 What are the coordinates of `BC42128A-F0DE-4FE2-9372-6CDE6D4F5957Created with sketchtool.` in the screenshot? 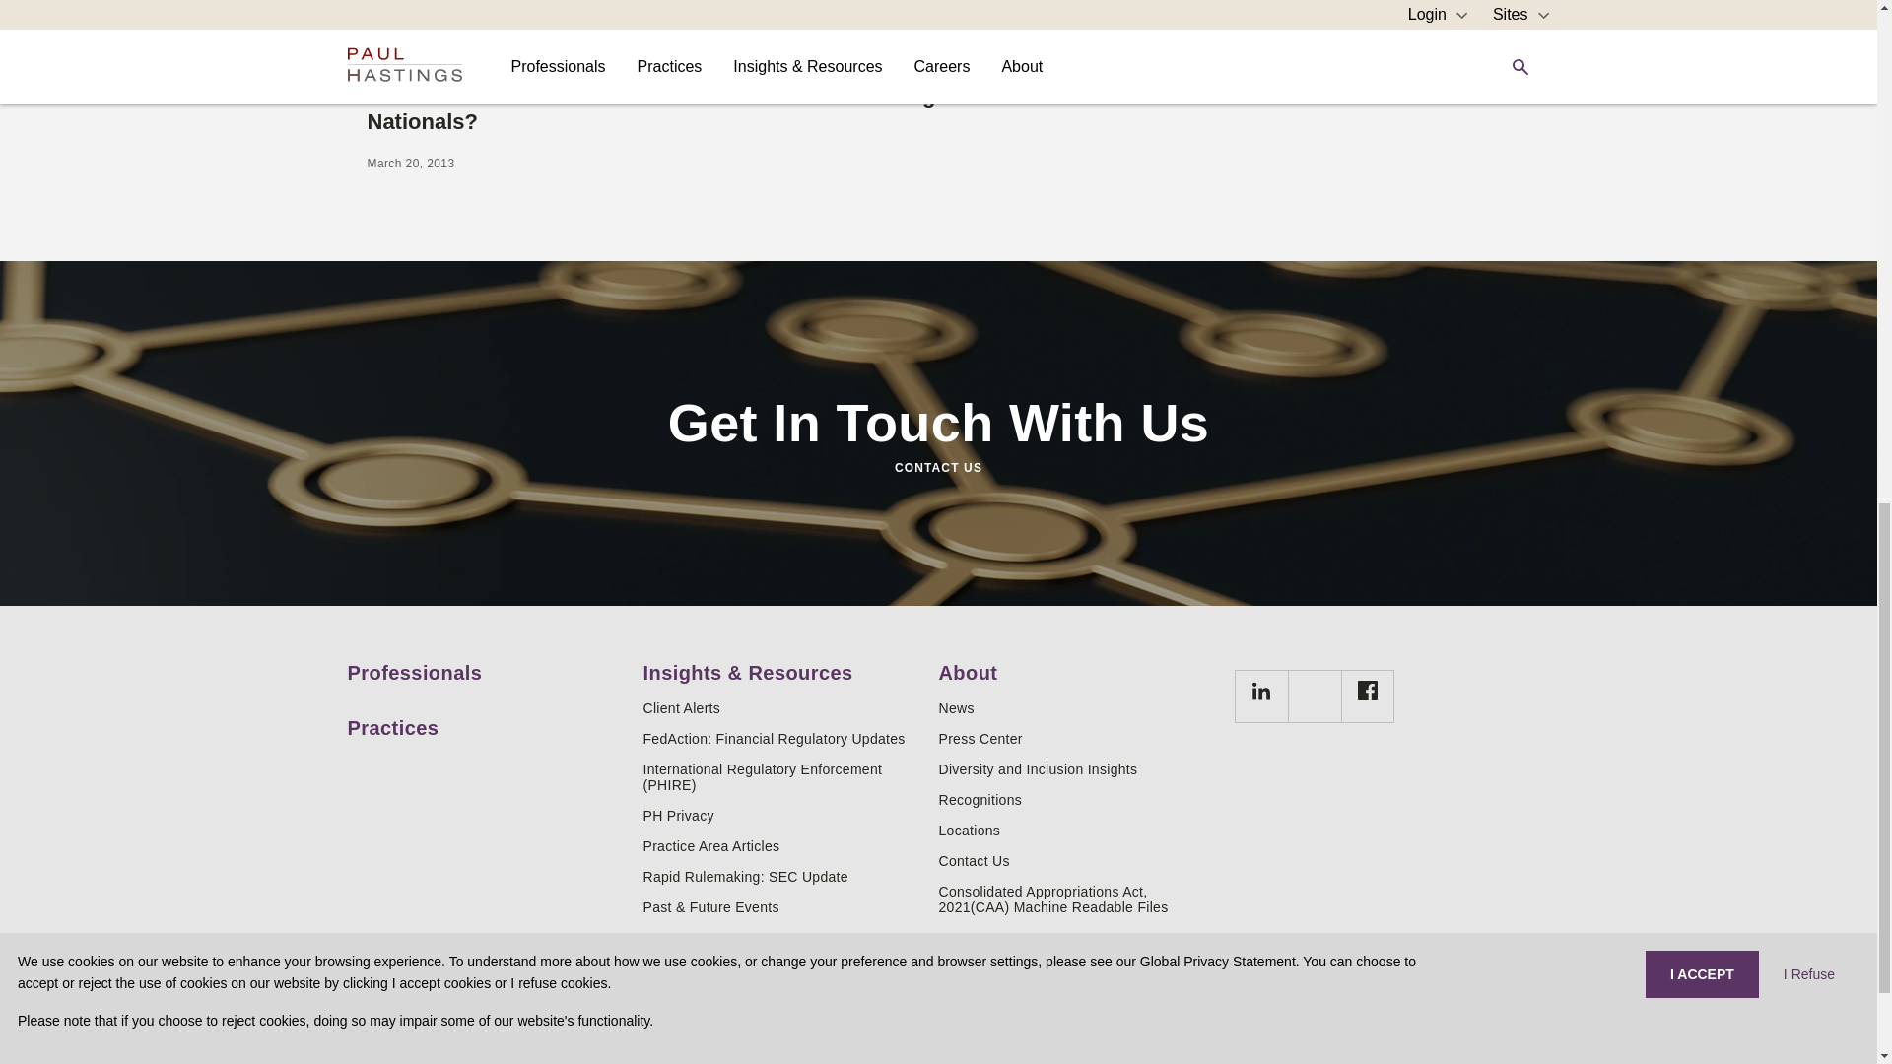 It's located at (1368, 690).